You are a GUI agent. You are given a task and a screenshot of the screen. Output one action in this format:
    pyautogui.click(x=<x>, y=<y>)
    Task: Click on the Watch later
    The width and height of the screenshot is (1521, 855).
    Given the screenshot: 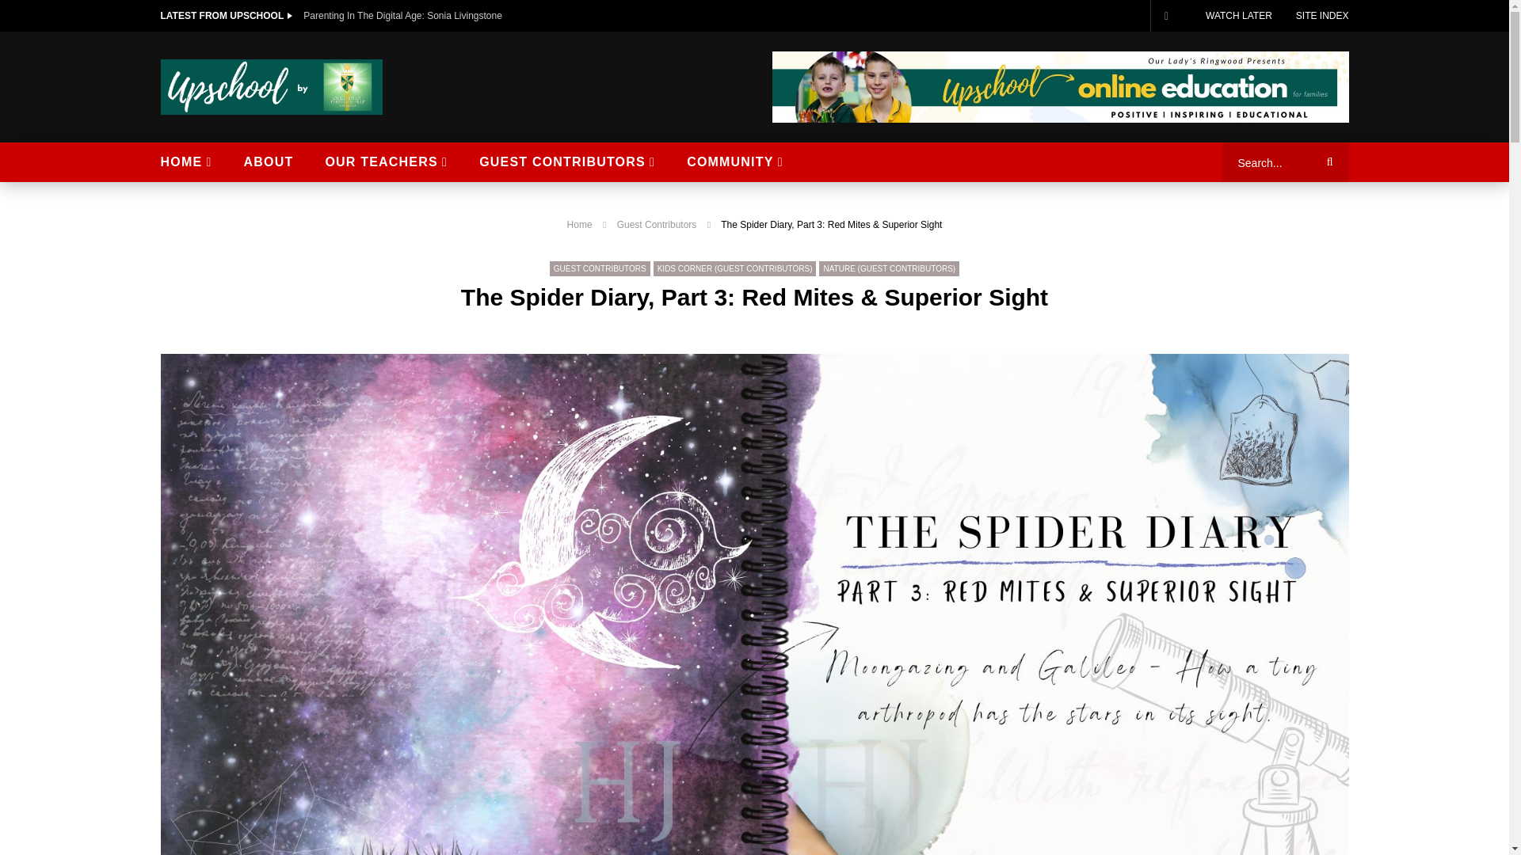 What is the action you would take?
    pyautogui.click(x=1165, y=16)
    